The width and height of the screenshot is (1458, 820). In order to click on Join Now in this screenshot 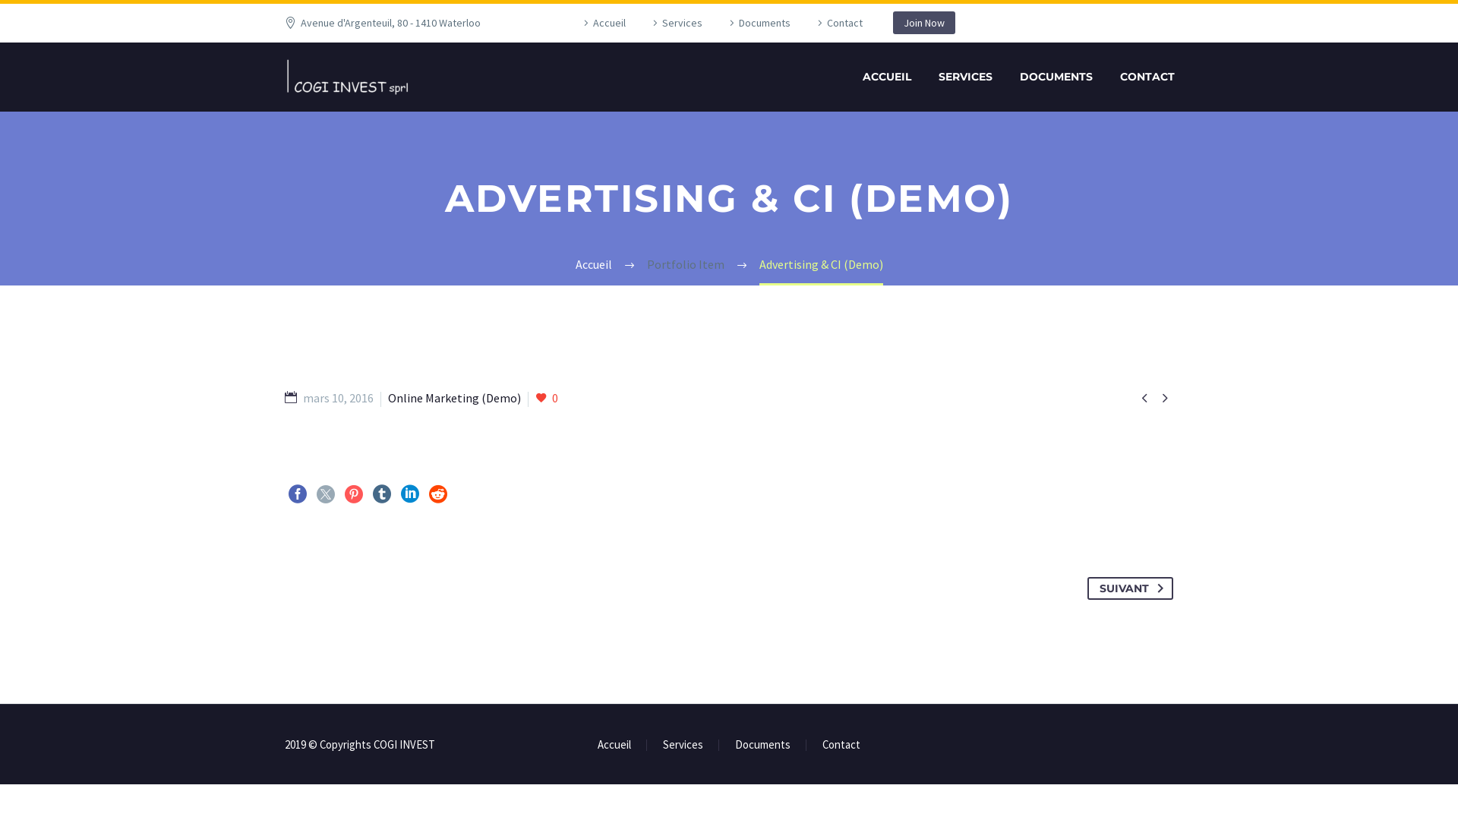, I will do `click(924, 23)`.